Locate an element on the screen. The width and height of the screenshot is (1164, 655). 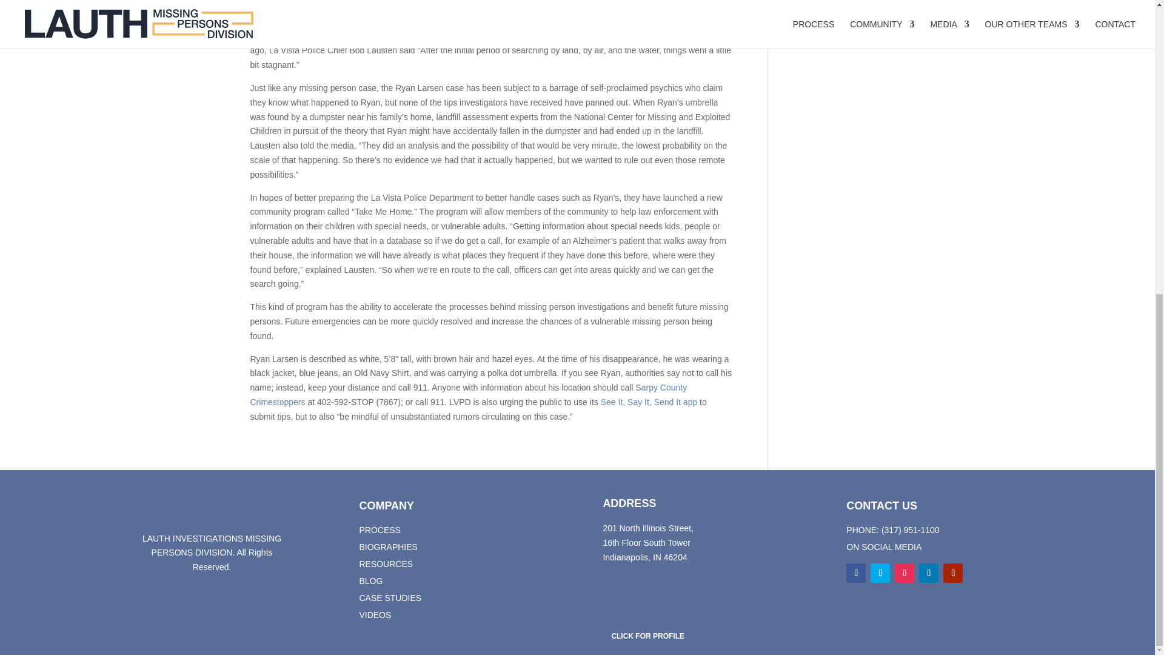
BLOG is located at coordinates (370, 581).